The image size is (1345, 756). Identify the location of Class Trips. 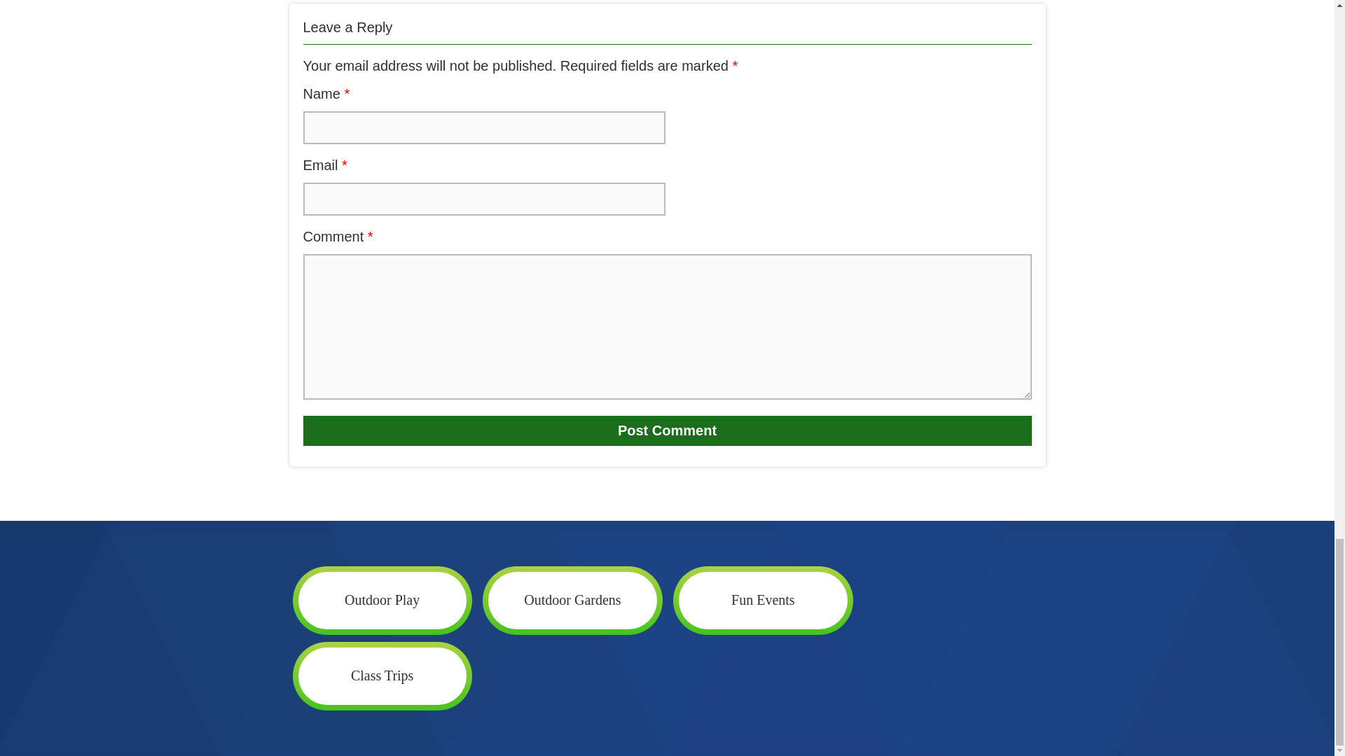
(382, 676).